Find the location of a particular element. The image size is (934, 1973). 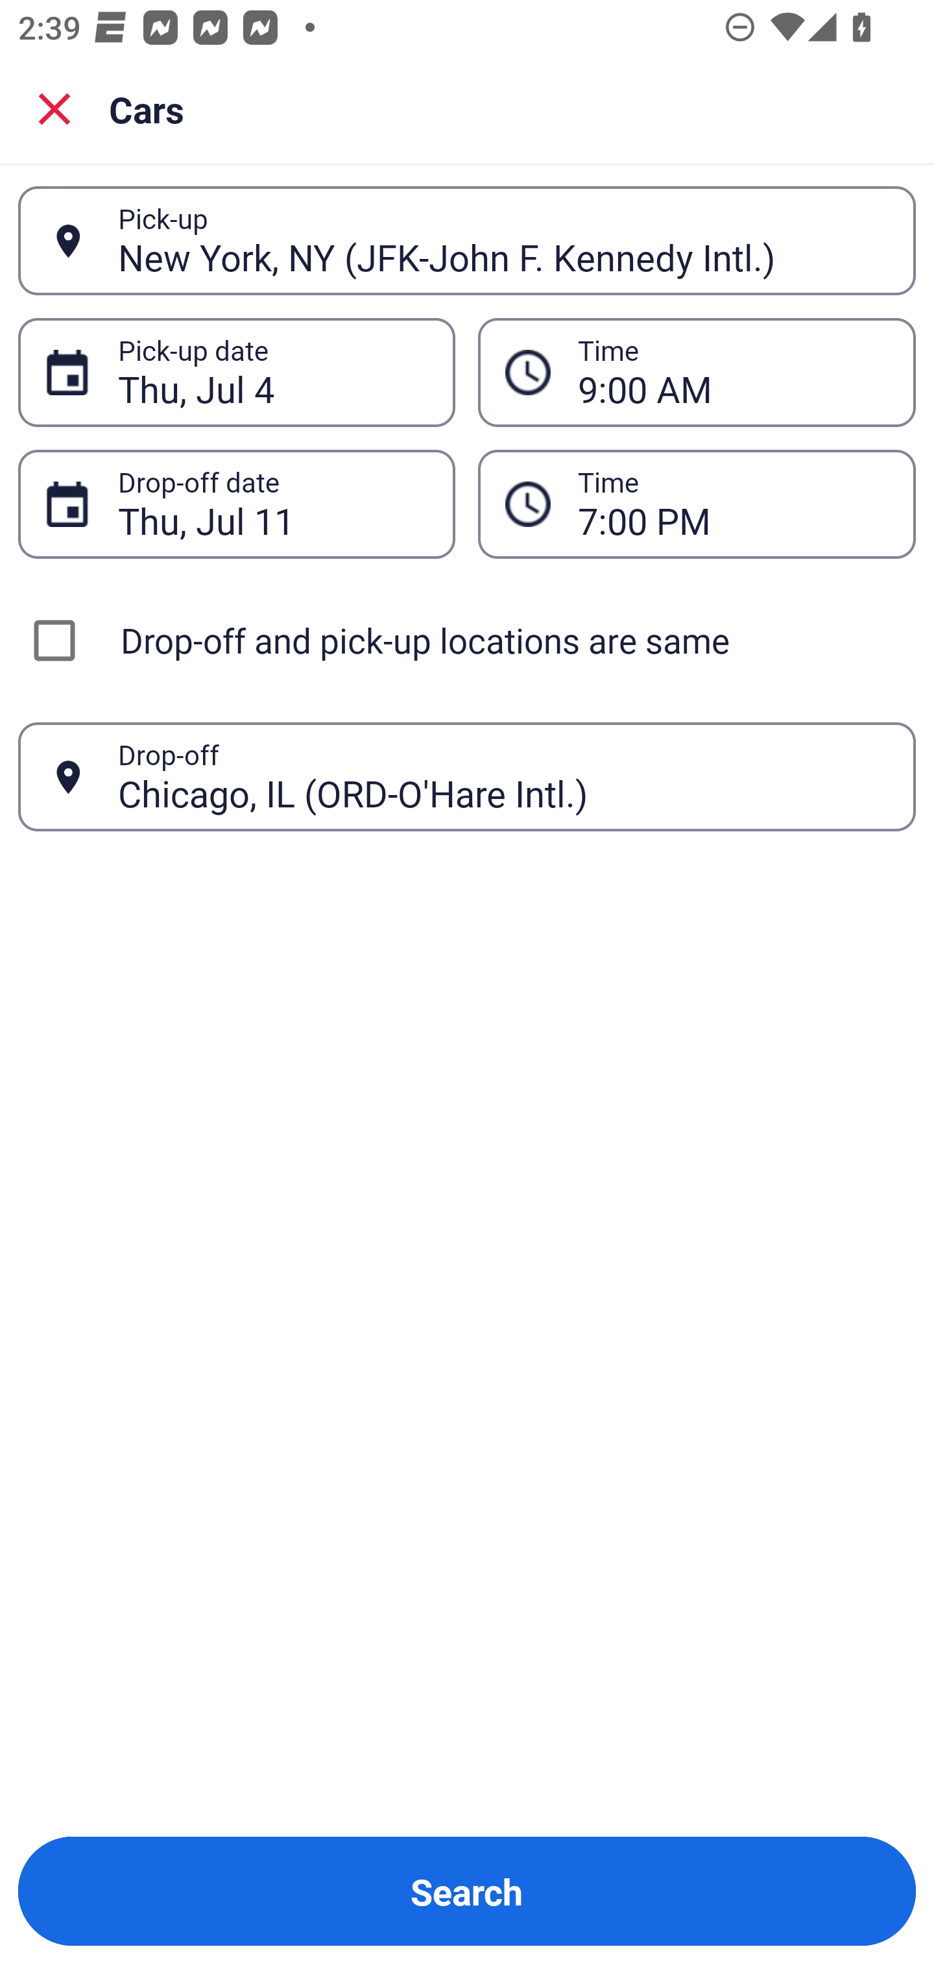

Close search screen is located at coordinates (54, 108).